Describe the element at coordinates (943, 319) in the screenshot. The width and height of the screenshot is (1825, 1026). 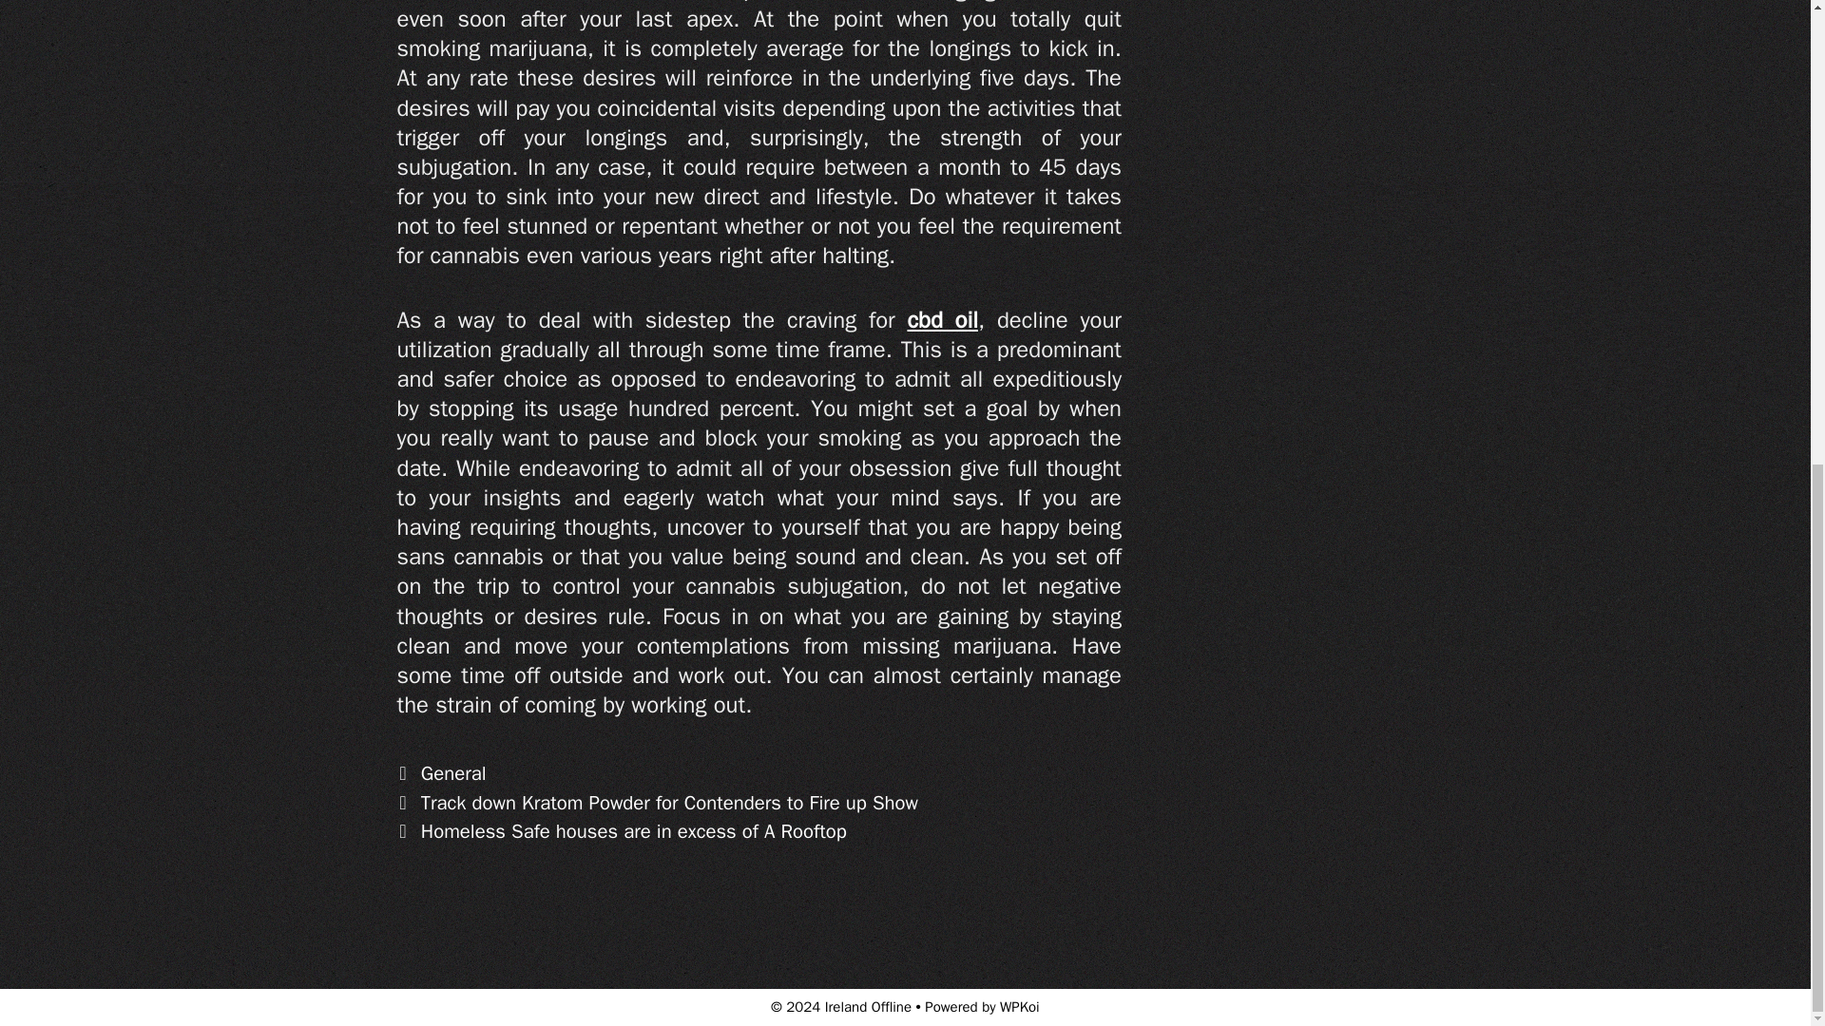
I see `cbd oil` at that location.